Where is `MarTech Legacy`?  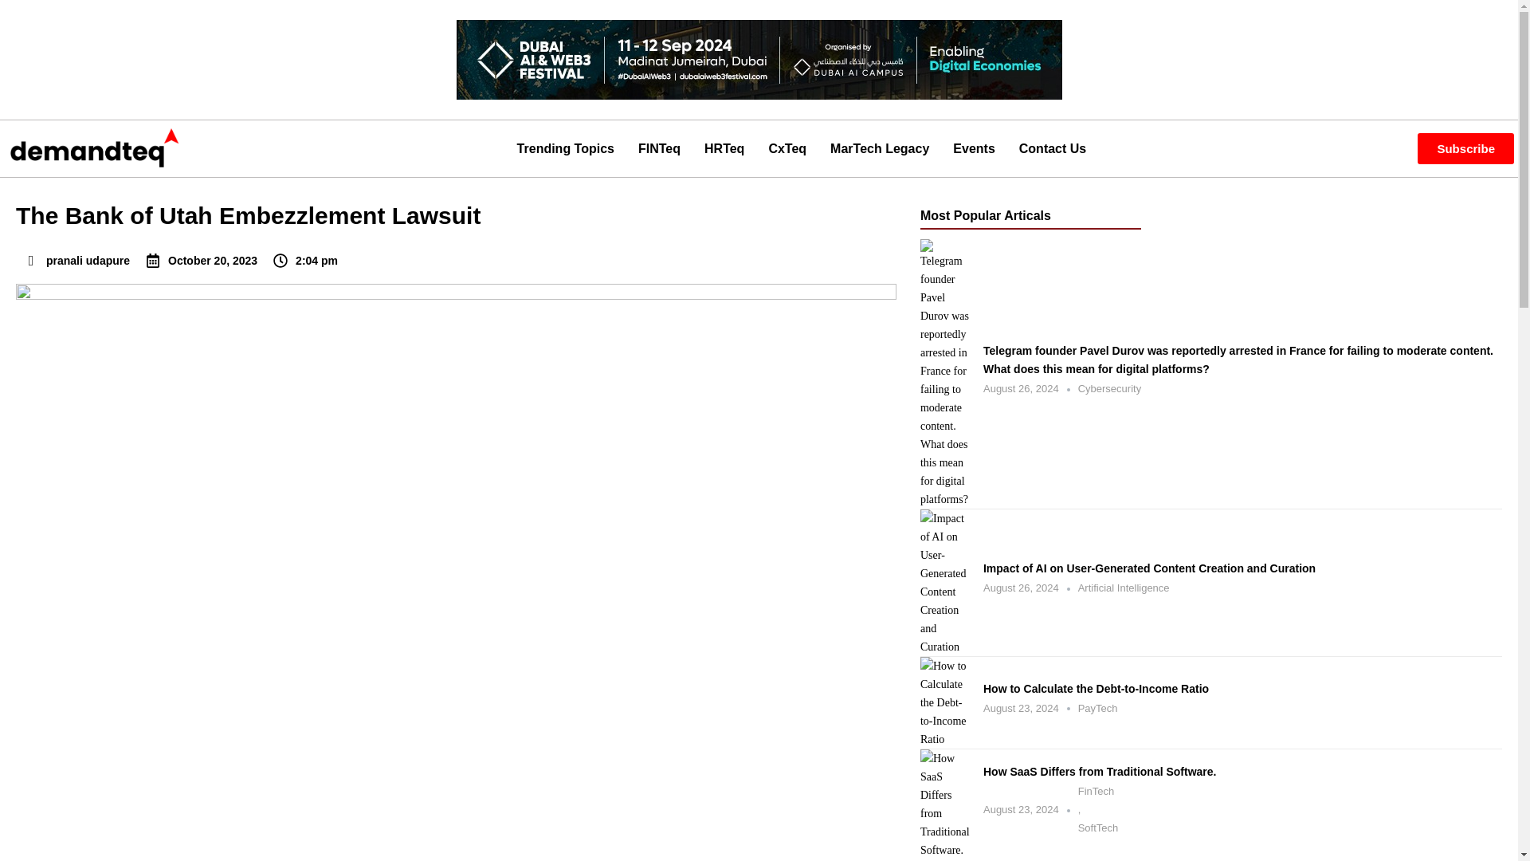
MarTech Legacy is located at coordinates (880, 147).